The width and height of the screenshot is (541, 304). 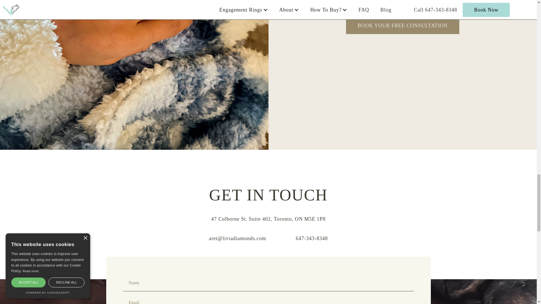 I want to click on BOOK YOUR FREE CONSULTATION, so click(x=403, y=31).